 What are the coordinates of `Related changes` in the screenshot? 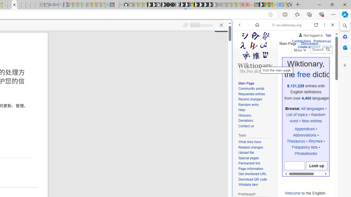 It's located at (251, 147).